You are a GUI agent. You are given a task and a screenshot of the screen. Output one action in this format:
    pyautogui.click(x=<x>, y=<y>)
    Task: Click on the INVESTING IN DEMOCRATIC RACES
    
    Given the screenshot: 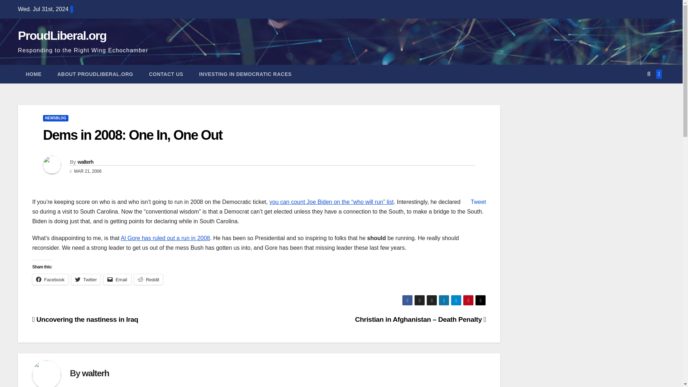 What is the action you would take?
    pyautogui.click(x=245, y=74)
    